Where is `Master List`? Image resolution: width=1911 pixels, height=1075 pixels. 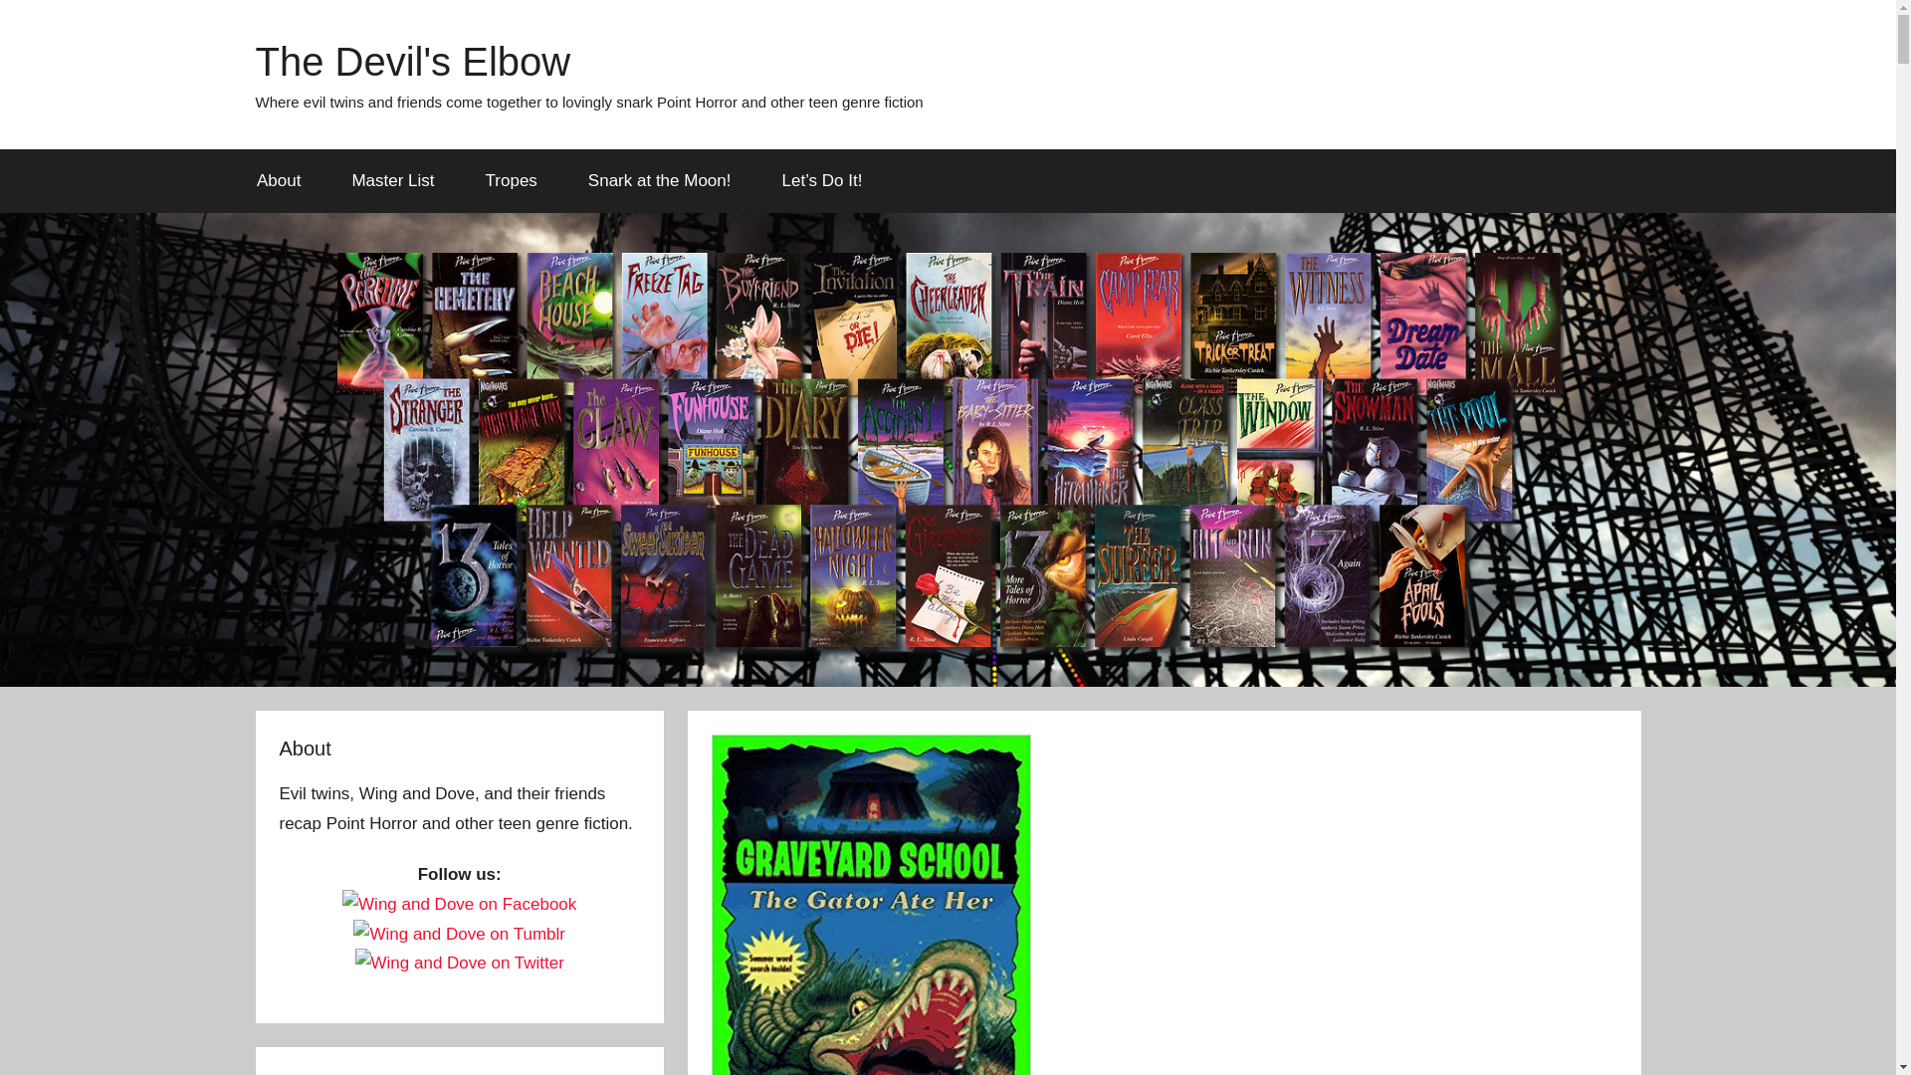
Master List is located at coordinates (393, 181).